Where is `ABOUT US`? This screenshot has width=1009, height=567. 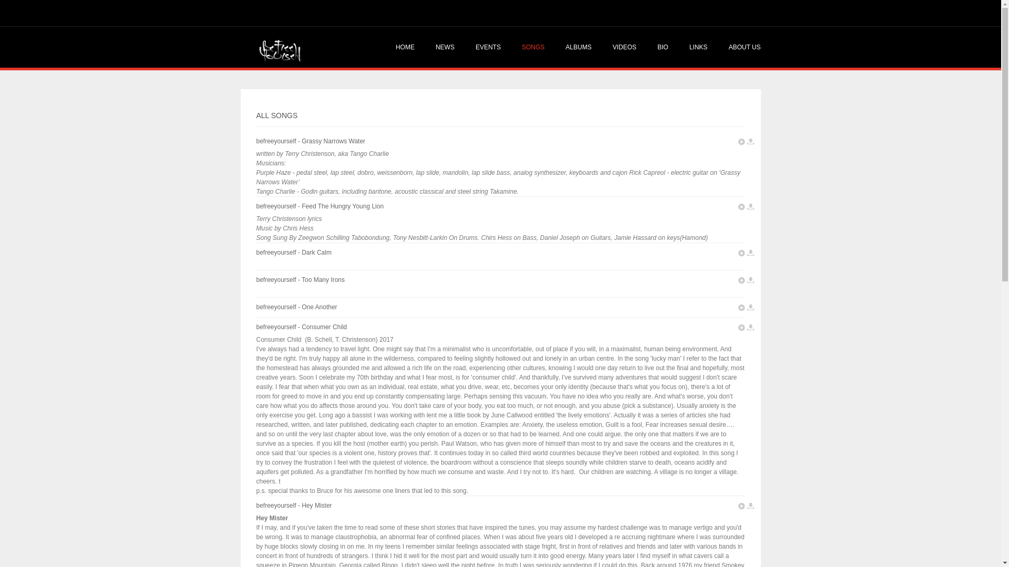 ABOUT US is located at coordinates (739, 47).